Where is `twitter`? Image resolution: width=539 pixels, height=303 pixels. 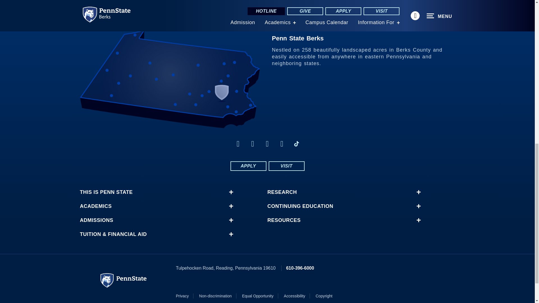 twitter is located at coordinates (252, 144).